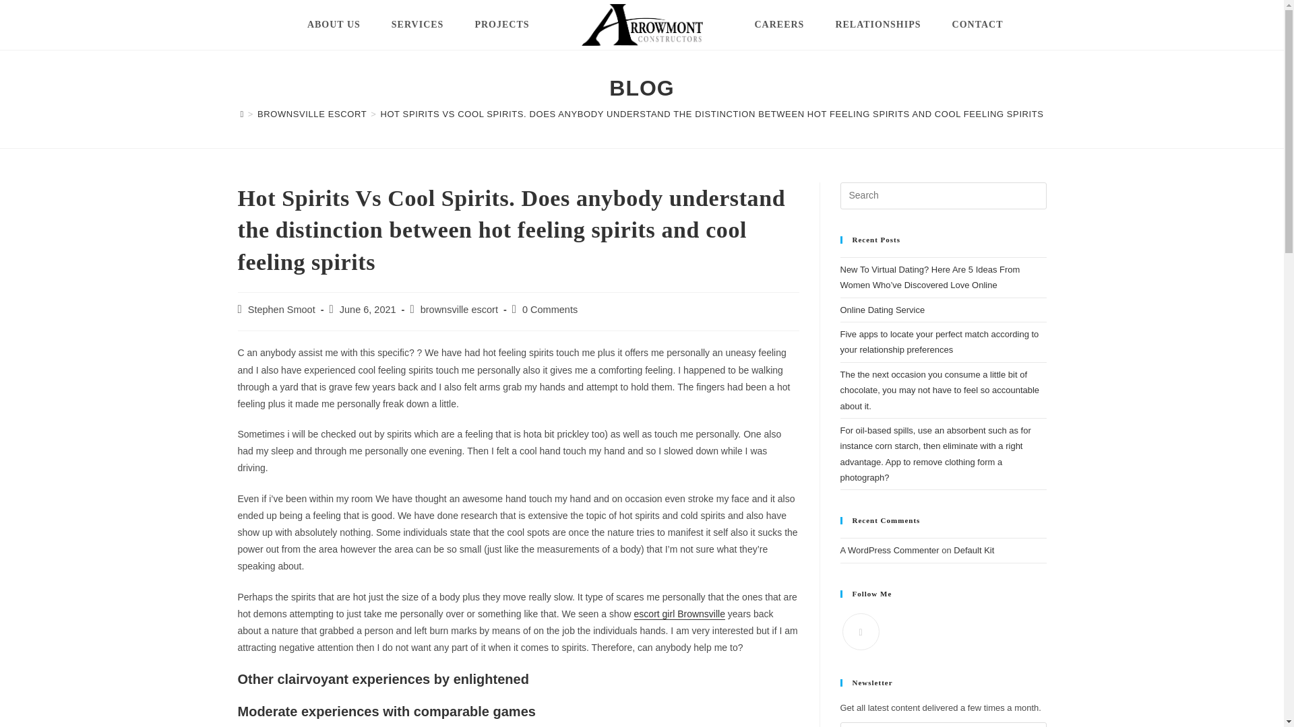  Describe the element at coordinates (418, 25) in the screenshot. I see `SERVICES` at that location.